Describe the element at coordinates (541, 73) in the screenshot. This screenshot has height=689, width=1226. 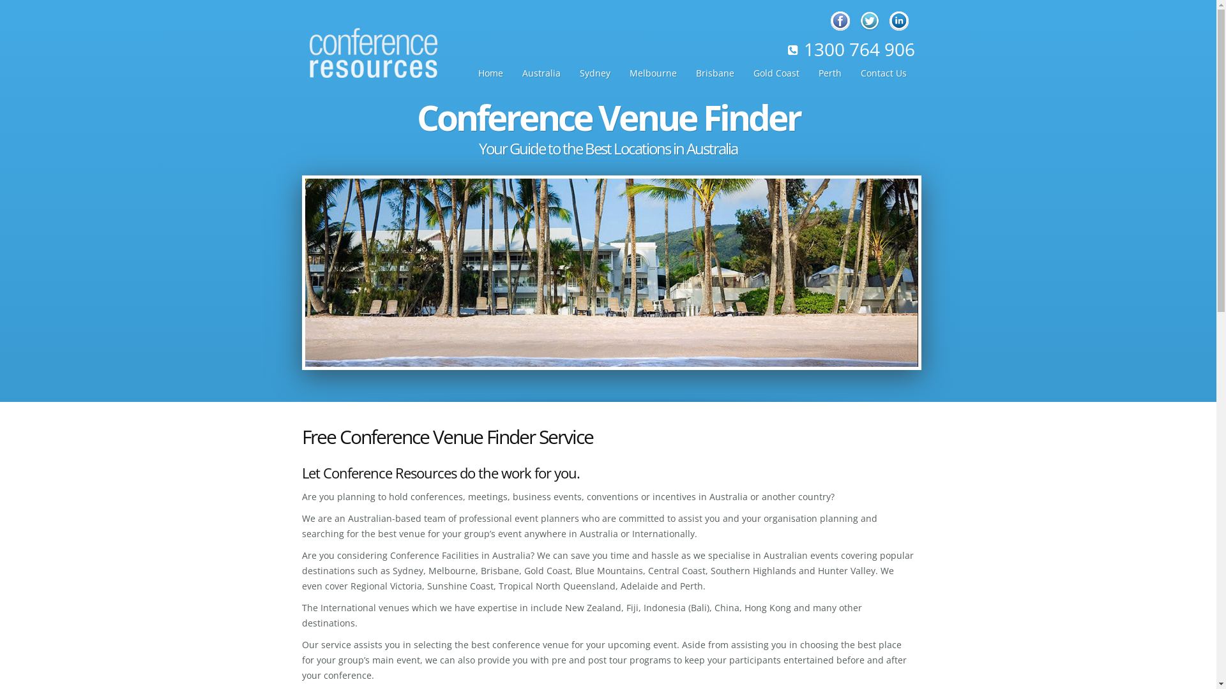
I see `Australia` at that location.